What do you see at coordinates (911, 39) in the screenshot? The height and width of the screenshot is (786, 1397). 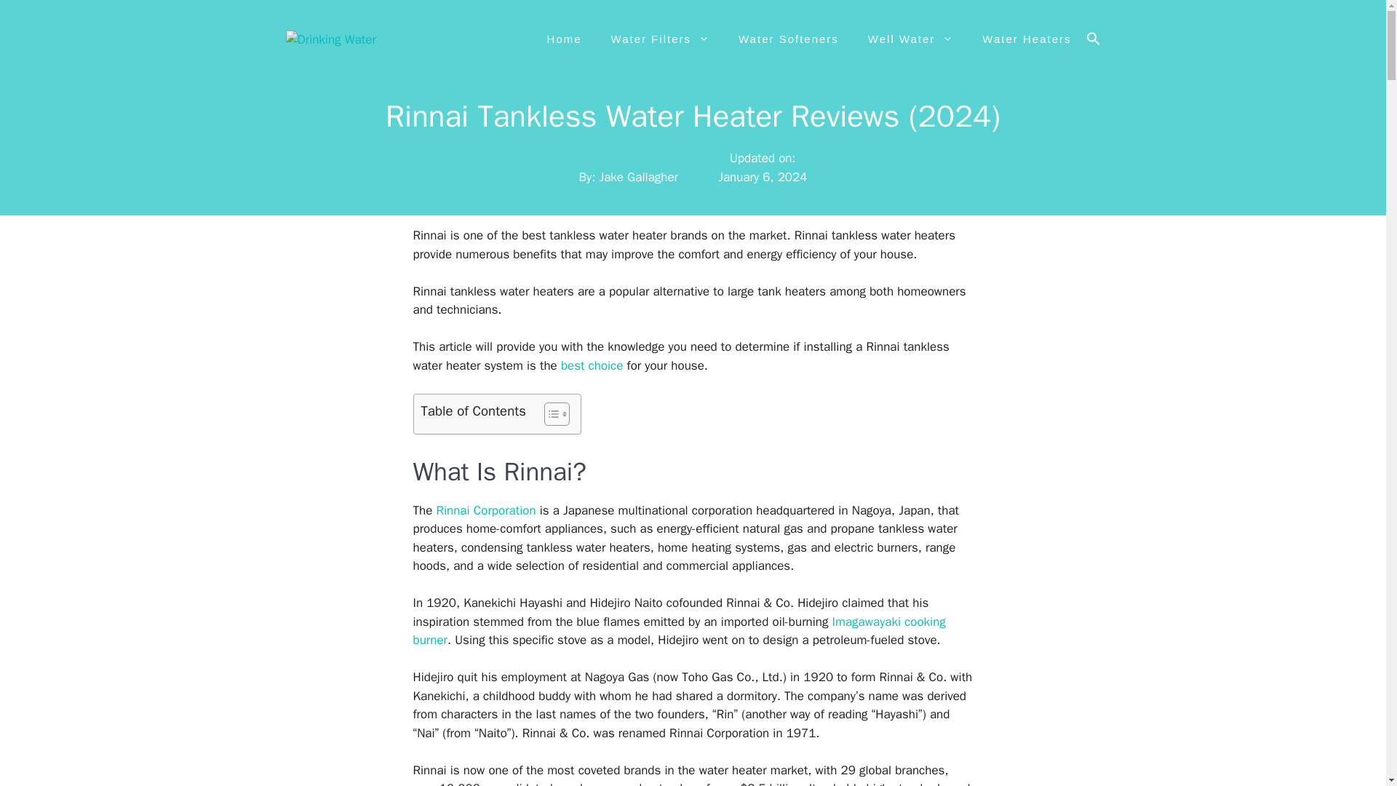 I see `Well Water` at bounding box center [911, 39].